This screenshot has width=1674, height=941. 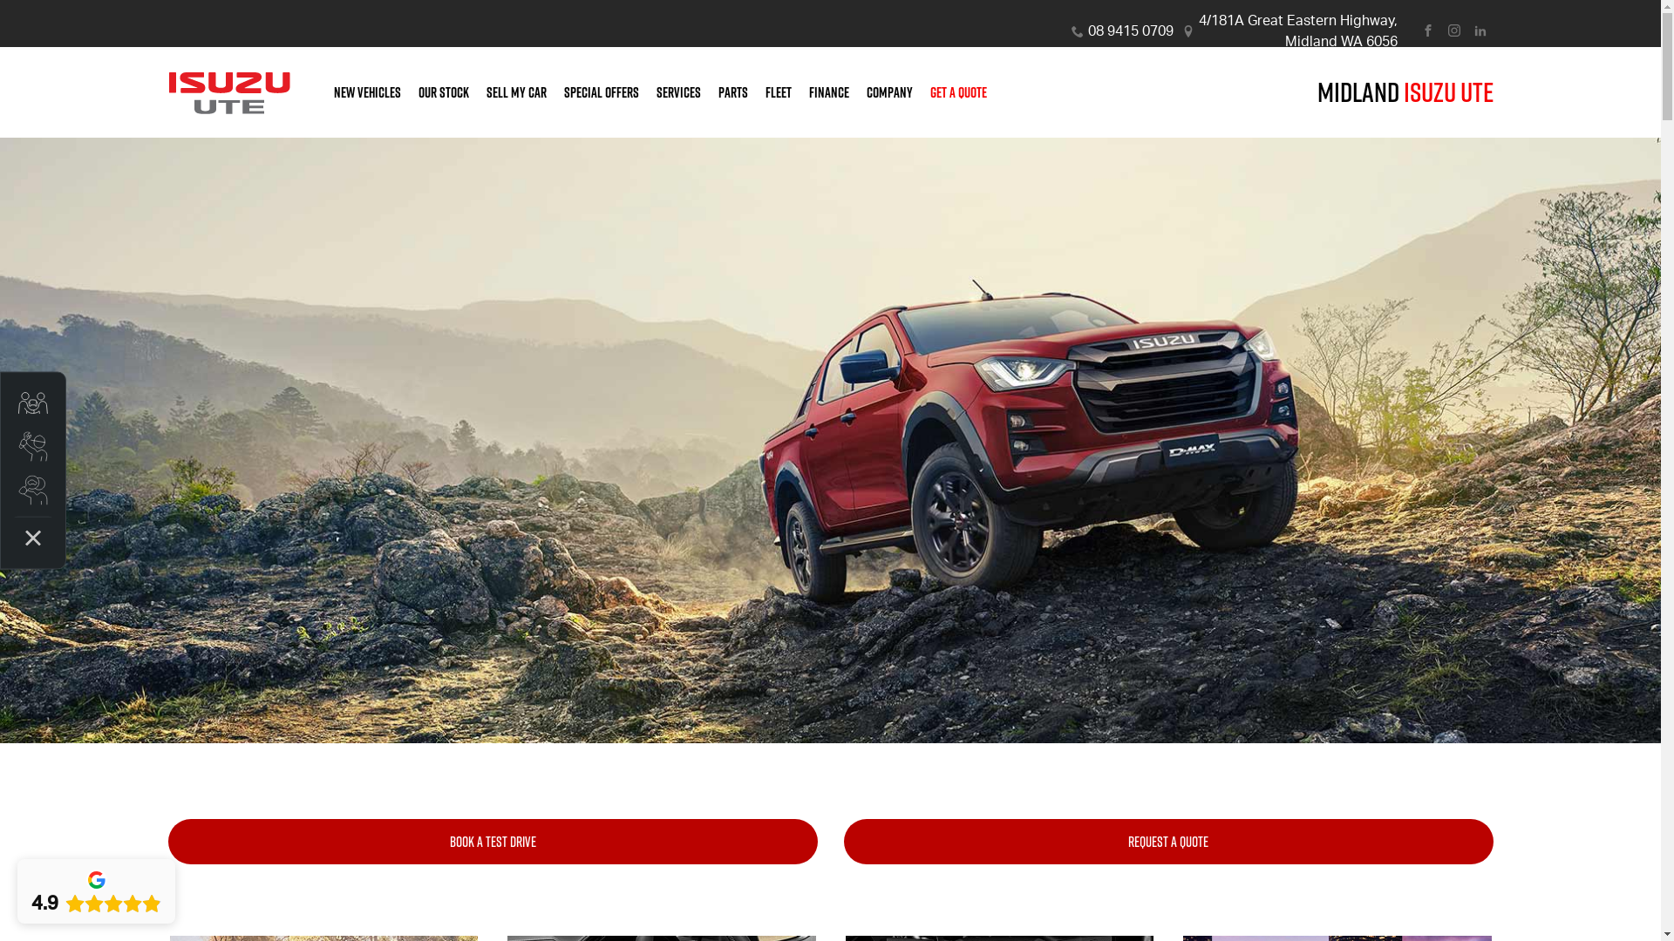 I want to click on PARTS, so click(x=733, y=92).